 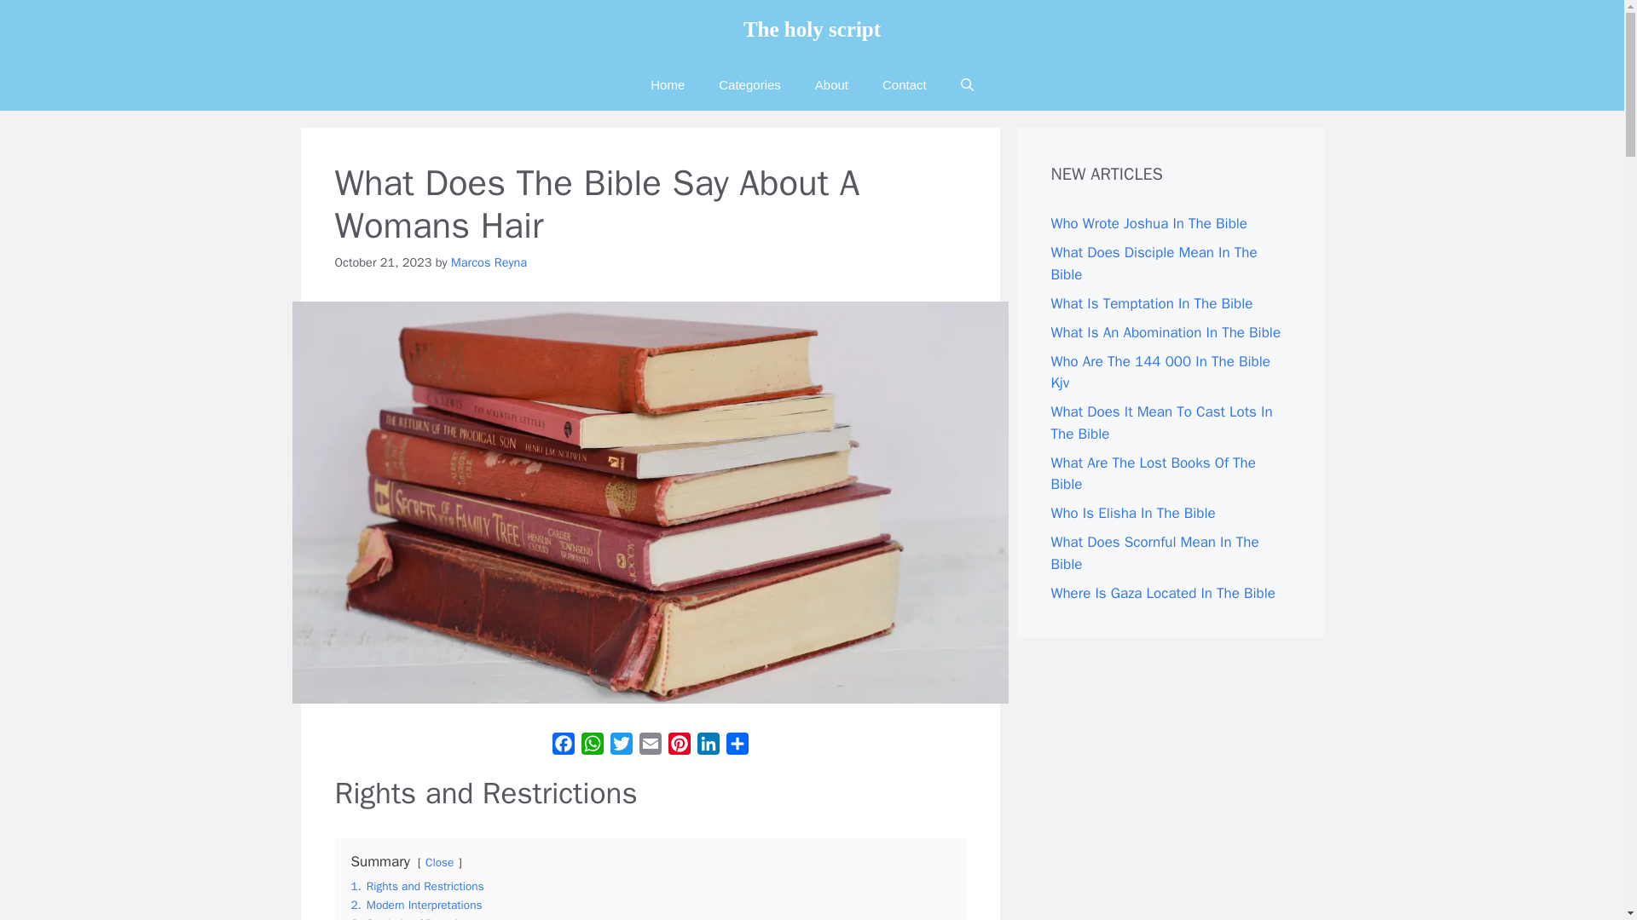 I want to click on Marcos Reyna, so click(x=489, y=262).